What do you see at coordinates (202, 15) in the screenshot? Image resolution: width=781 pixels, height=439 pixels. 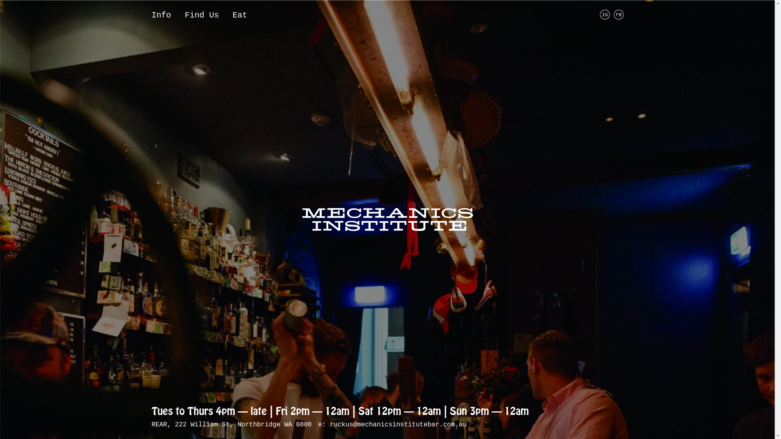 I see `Find Us` at bounding box center [202, 15].